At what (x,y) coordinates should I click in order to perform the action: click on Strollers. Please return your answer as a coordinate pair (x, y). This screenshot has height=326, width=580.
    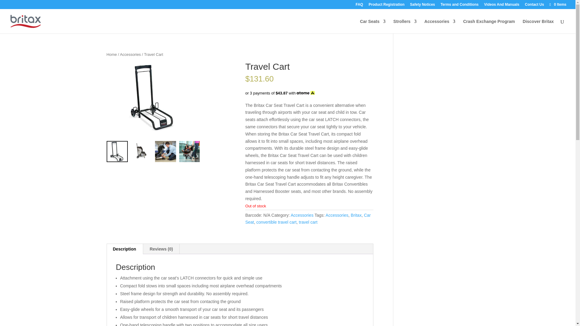
    Looking at the image, I should click on (405, 26).